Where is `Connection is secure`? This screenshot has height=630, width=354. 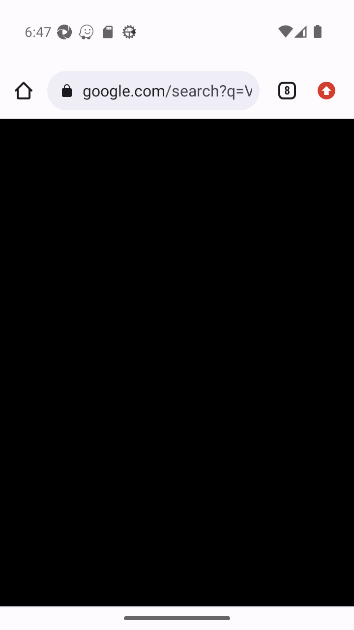
Connection is secure is located at coordinates (69, 91).